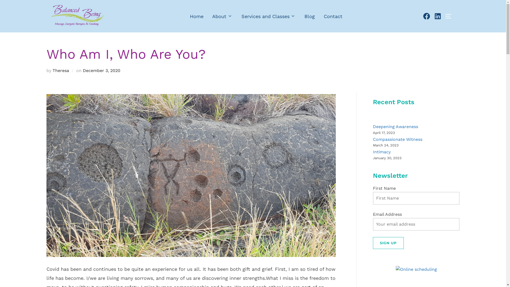  Describe the element at coordinates (222, 16) in the screenshot. I see `About` at that location.